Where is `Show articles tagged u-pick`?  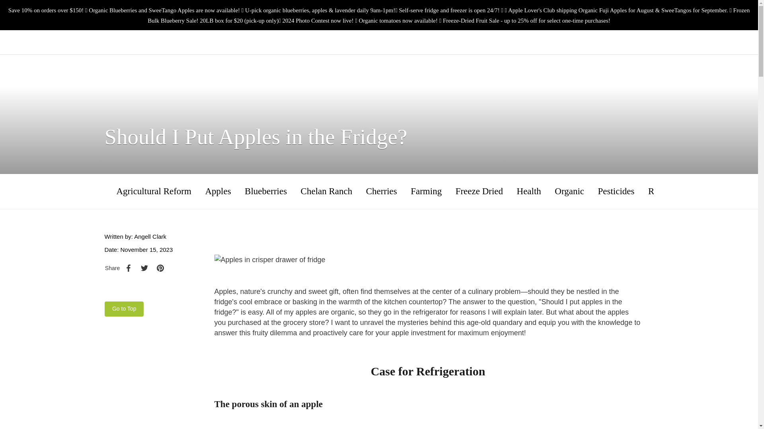
Show articles tagged u-pick is located at coordinates (704, 191).